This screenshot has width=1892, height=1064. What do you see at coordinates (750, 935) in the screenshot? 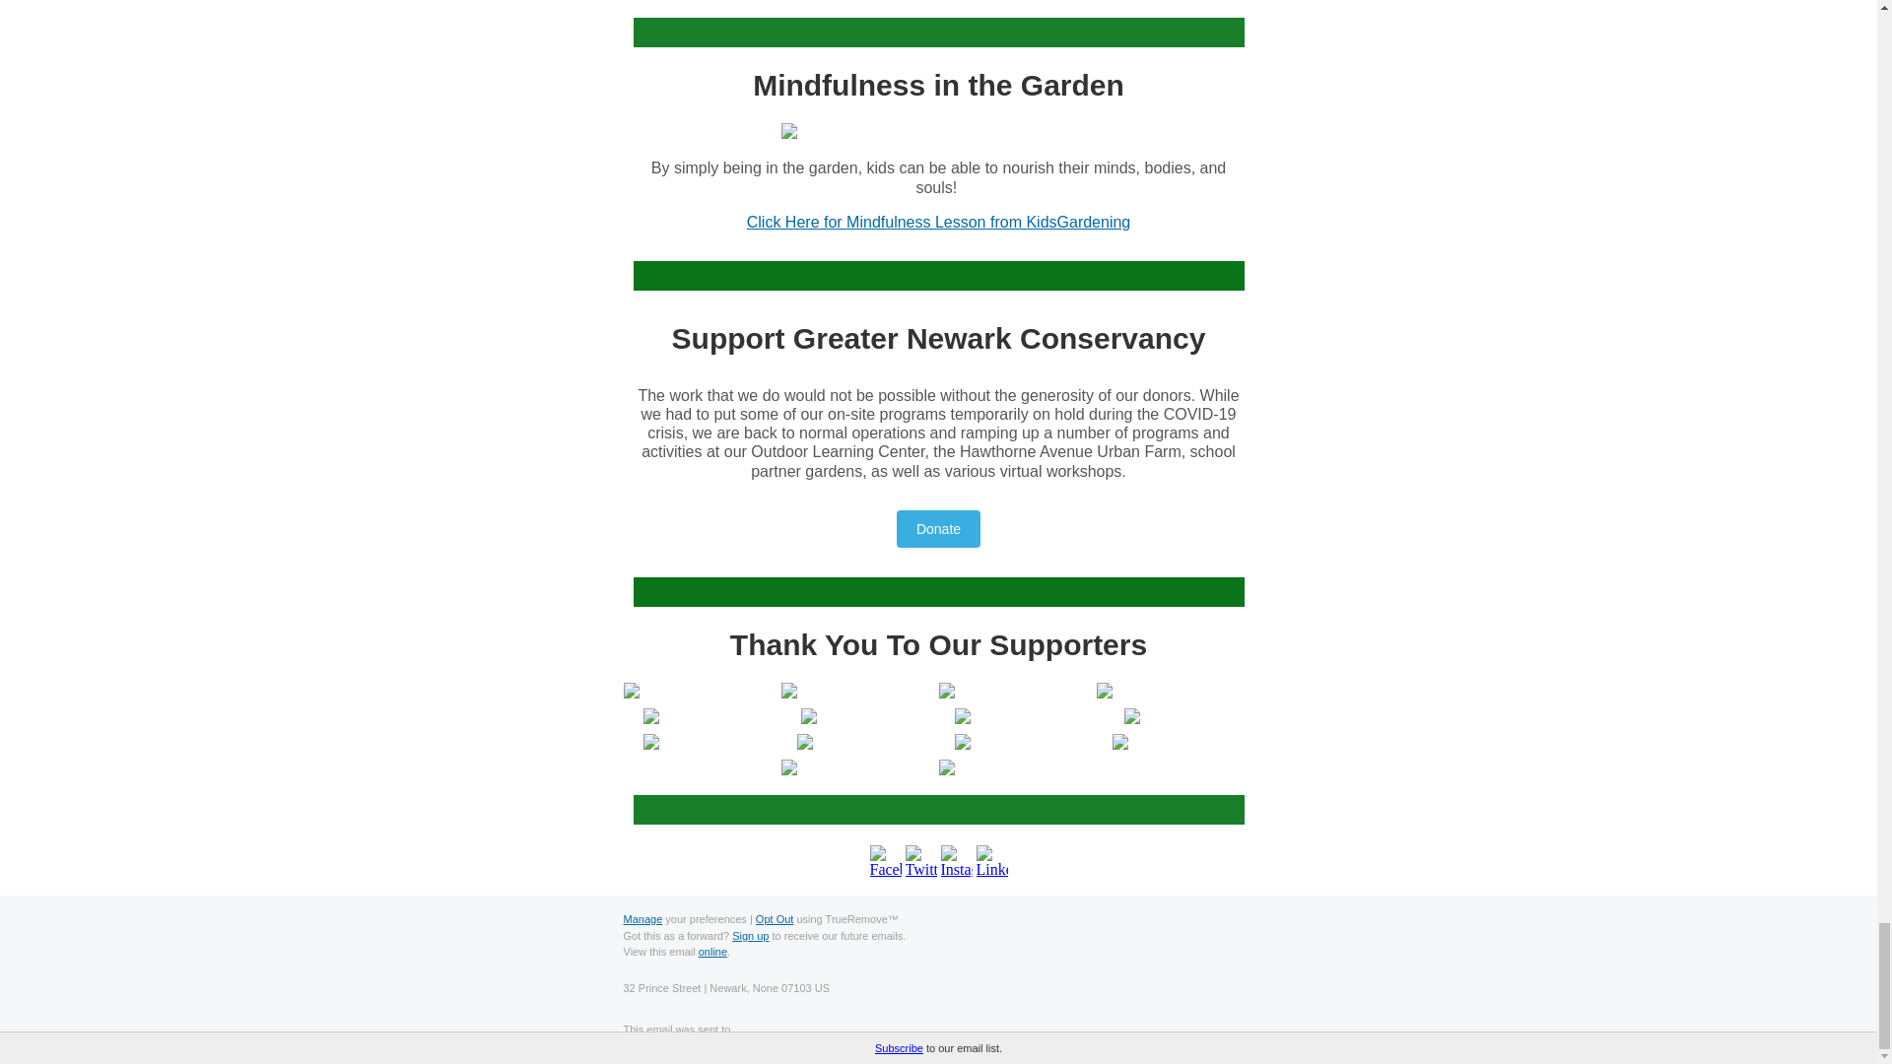
I see `Sign up` at bounding box center [750, 935].